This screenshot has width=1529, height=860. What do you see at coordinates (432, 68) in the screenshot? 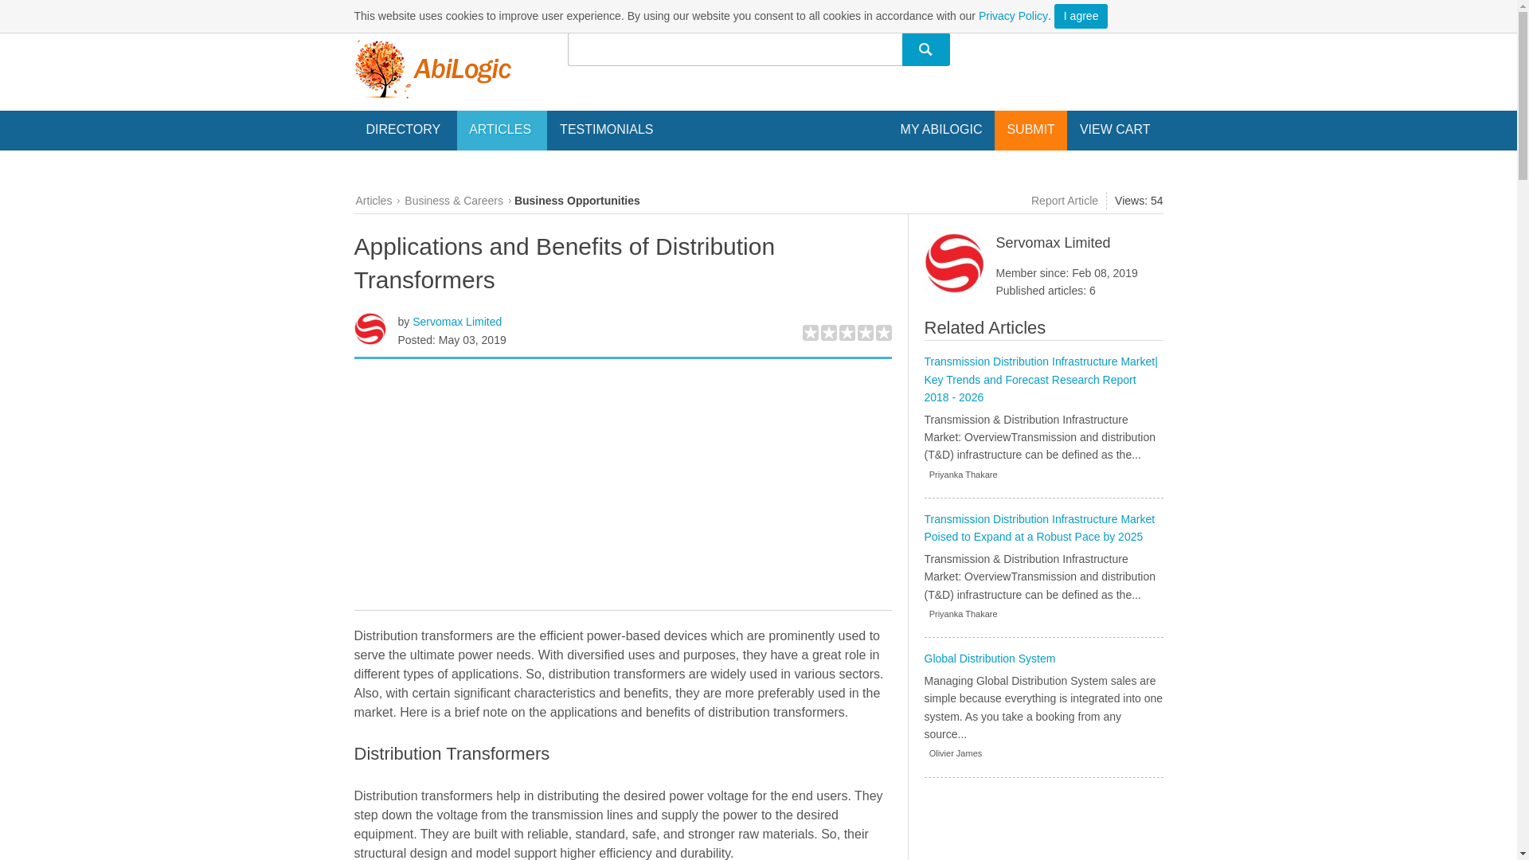
I see `Free Article Directory` at bounding box center [432, 68].